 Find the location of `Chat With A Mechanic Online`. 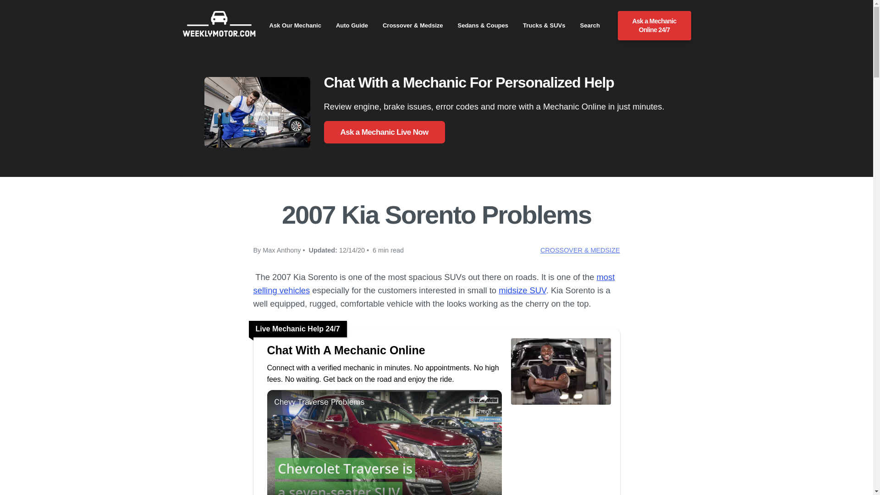

Chat With A Mechanic Online is located at coordinates (384, 350).